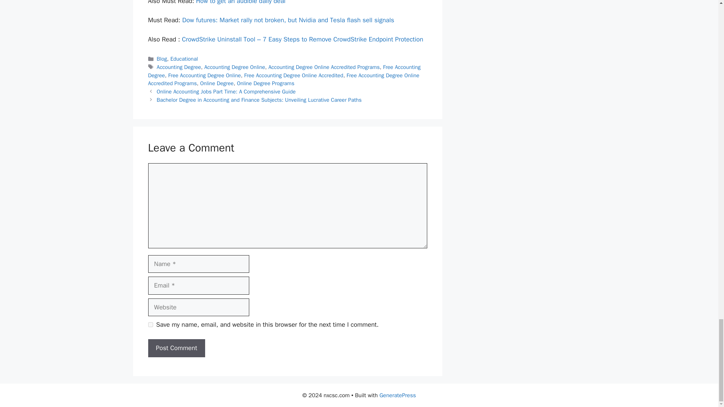  What do you see at coordinates (162, 59) in the screenshot?
I see `Blog` at bounding box center [162, 59].